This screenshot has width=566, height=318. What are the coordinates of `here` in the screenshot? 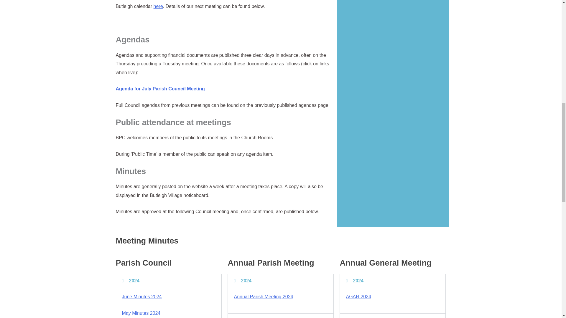 It's located at (158, 6).